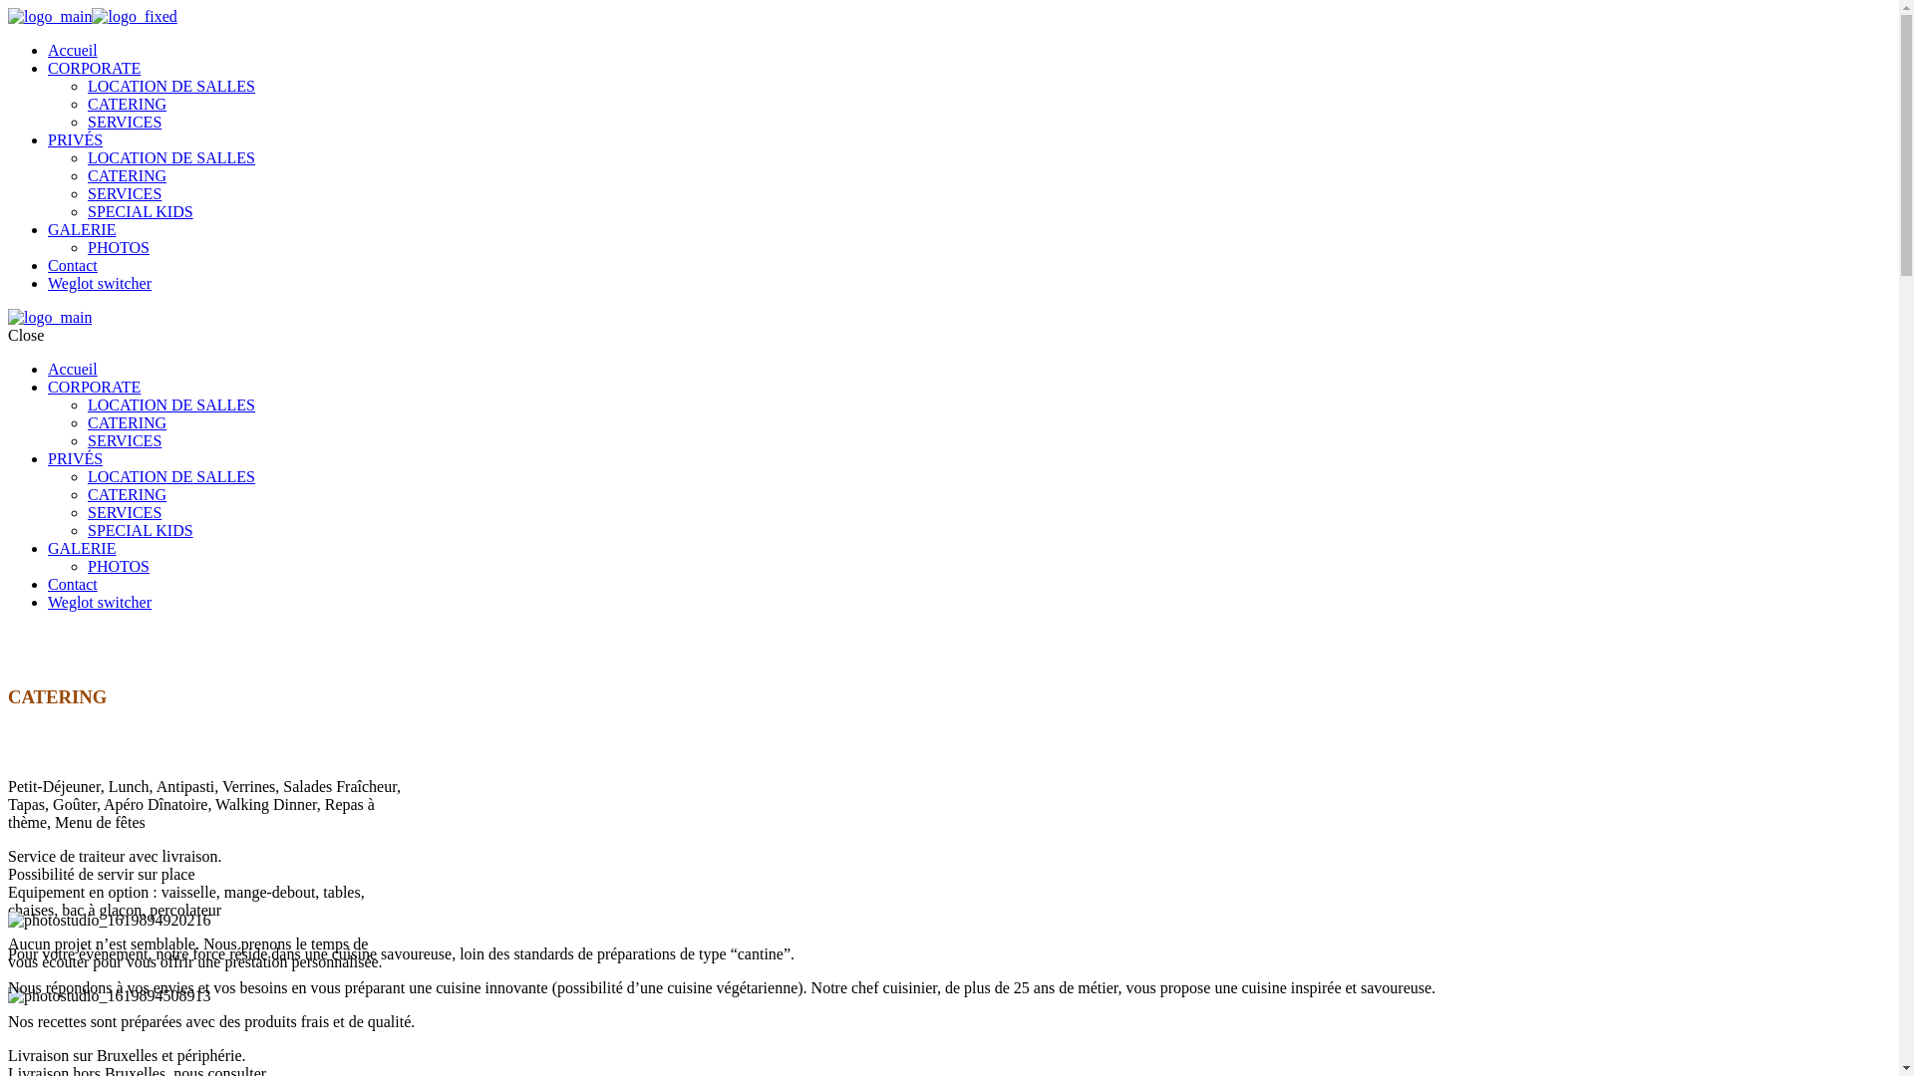 This screenshot has height=1076, width=1914. I want to click on PHOTOS, so click(119, 566).